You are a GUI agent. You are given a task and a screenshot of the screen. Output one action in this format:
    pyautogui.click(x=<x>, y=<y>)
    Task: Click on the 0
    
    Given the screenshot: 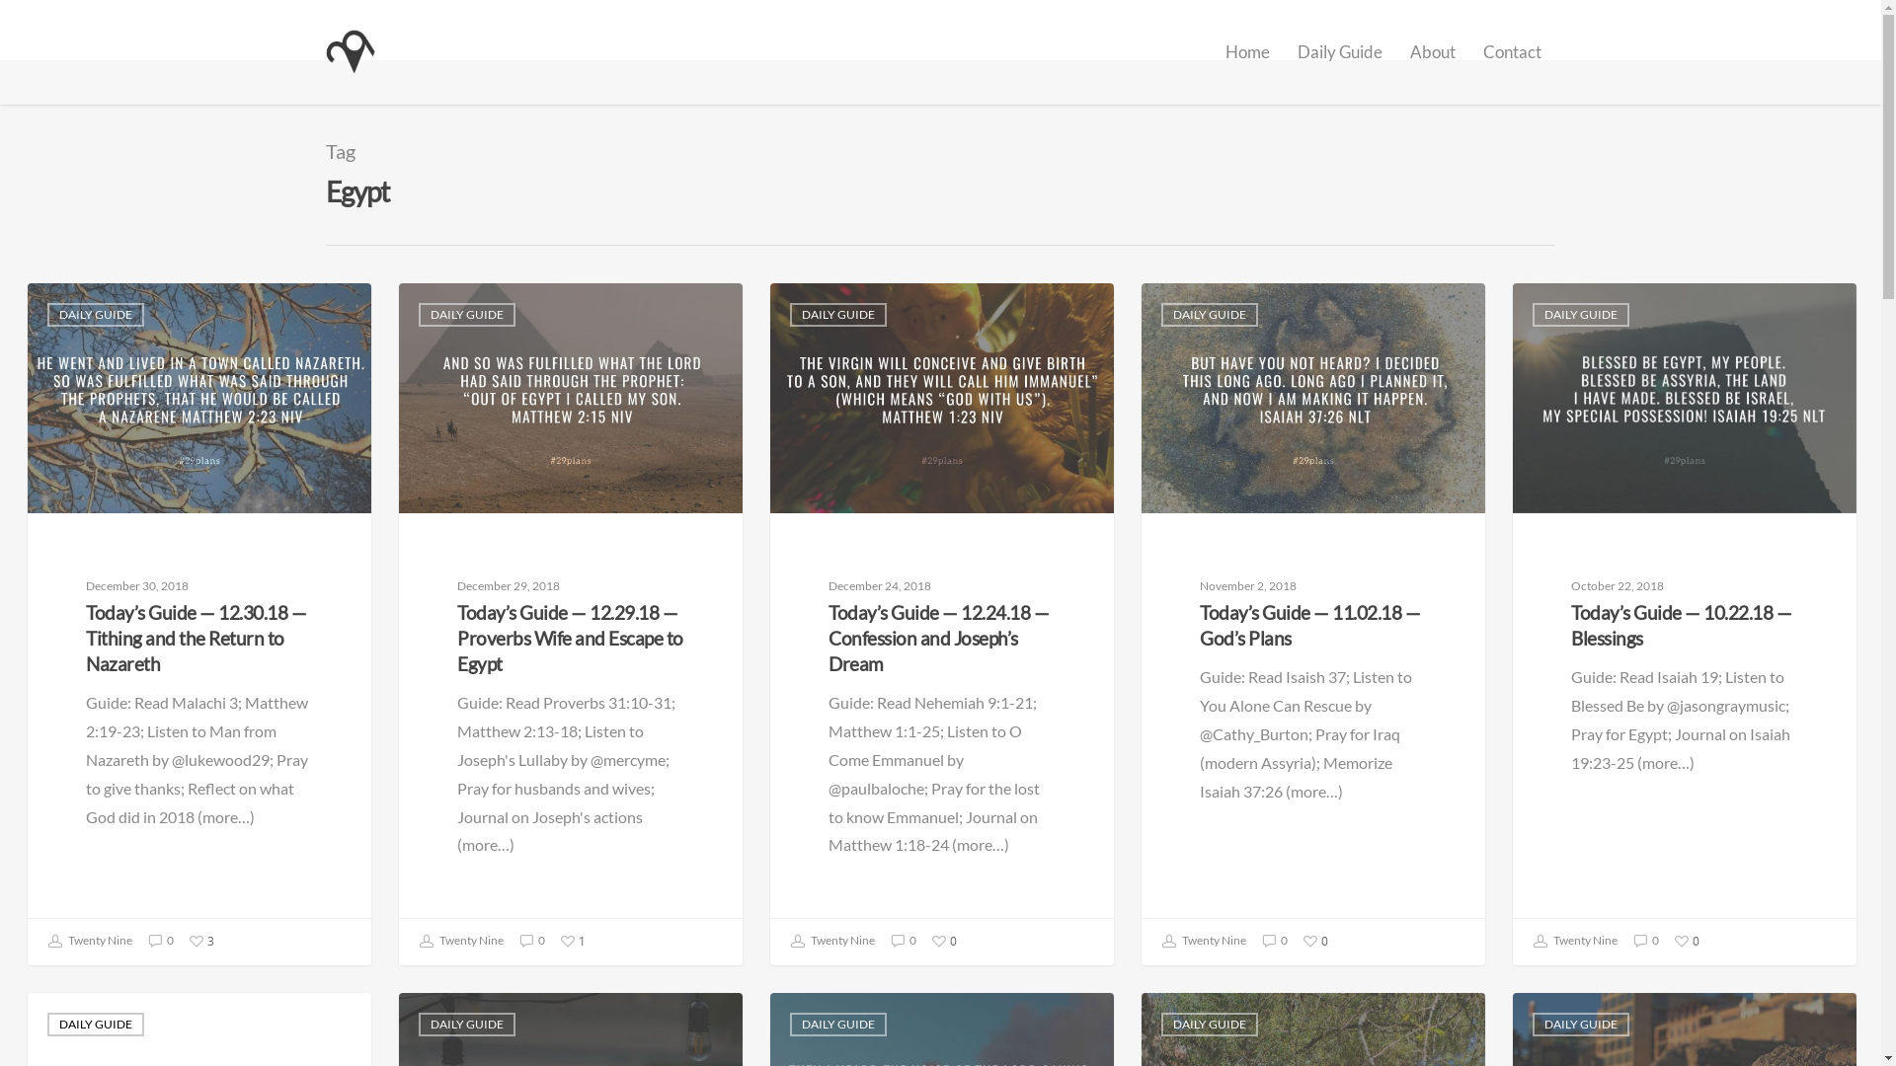 What is the action you would take?
    pyautogui.click(x=1687, y=938)
    